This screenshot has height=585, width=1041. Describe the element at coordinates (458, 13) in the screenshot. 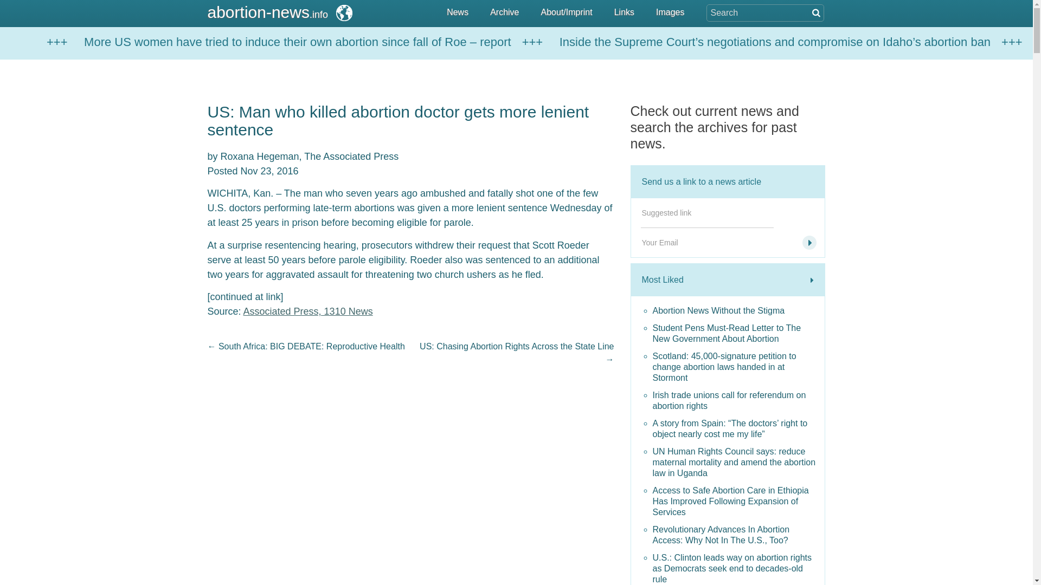

I see `News` at that location.